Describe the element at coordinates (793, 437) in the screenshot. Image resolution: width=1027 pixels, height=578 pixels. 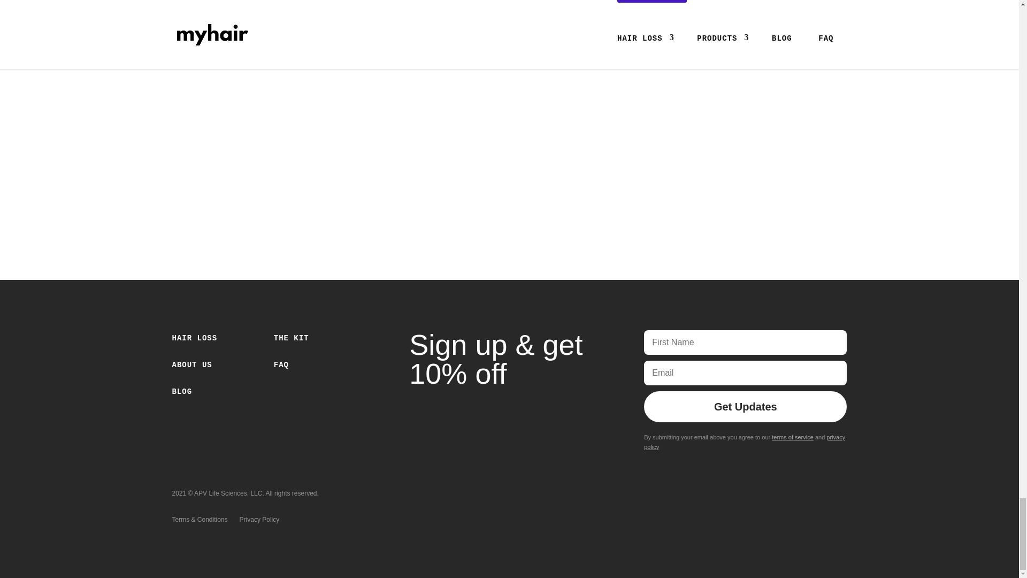
I see `terms of service` at that location.